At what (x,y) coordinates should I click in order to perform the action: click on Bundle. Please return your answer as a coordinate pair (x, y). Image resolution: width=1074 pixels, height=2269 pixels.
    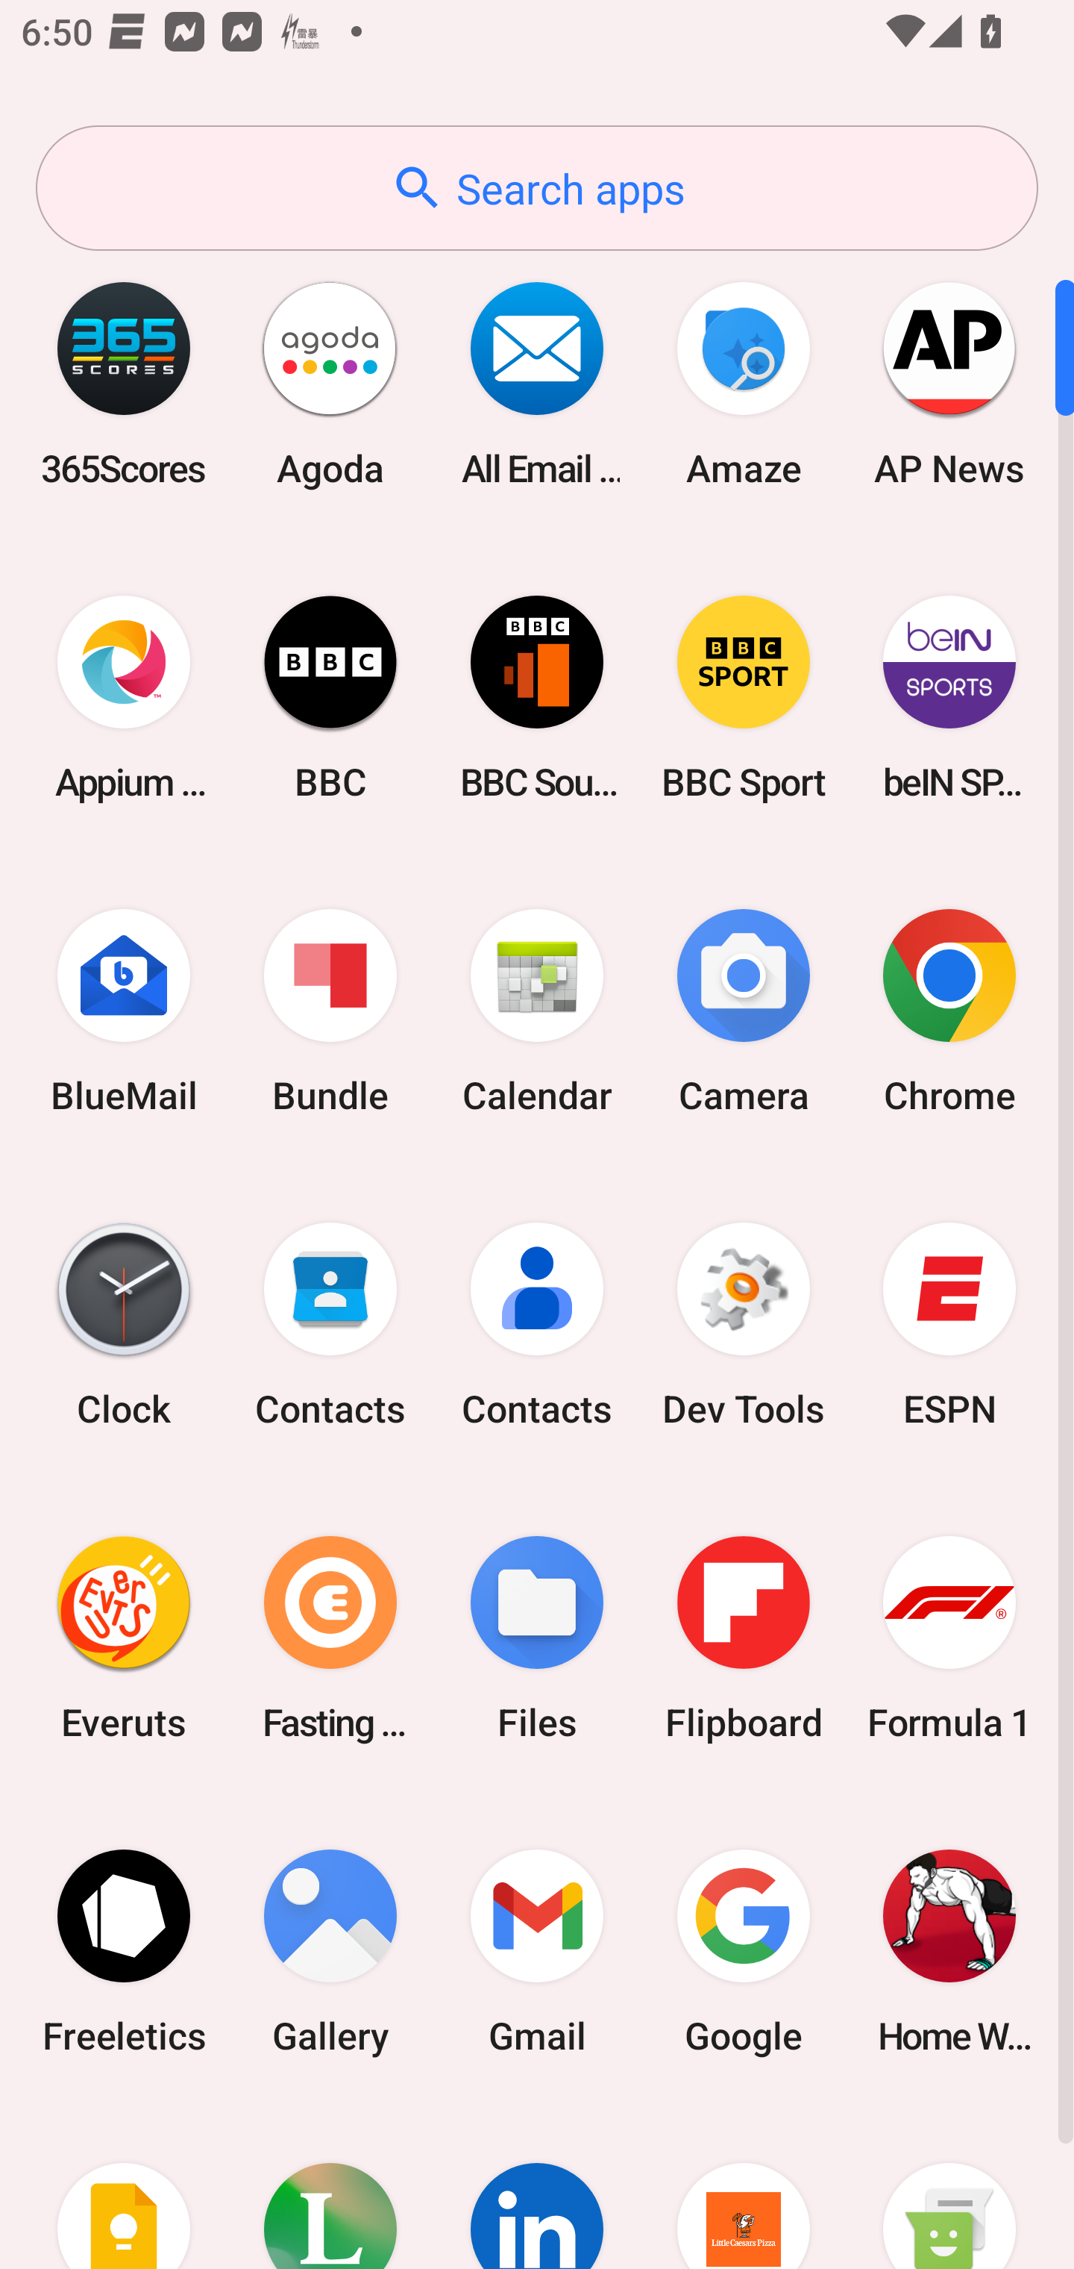
    Looking at the image, I should click on (330, 1012).